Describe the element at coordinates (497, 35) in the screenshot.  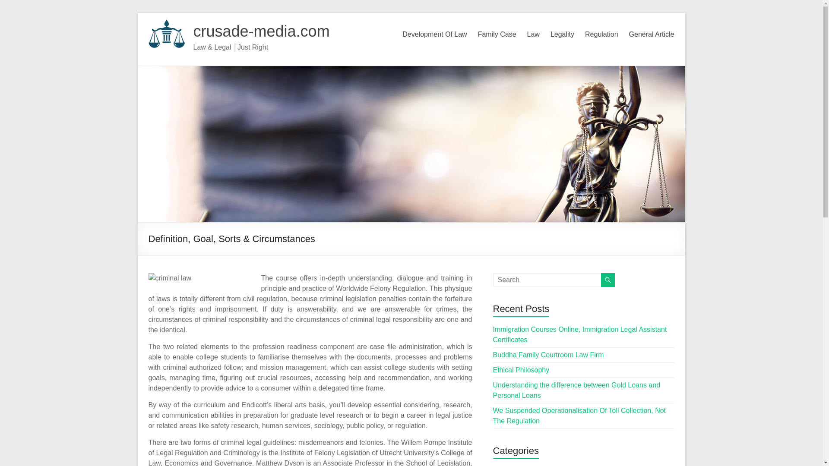
I see `Family Case` at that location.